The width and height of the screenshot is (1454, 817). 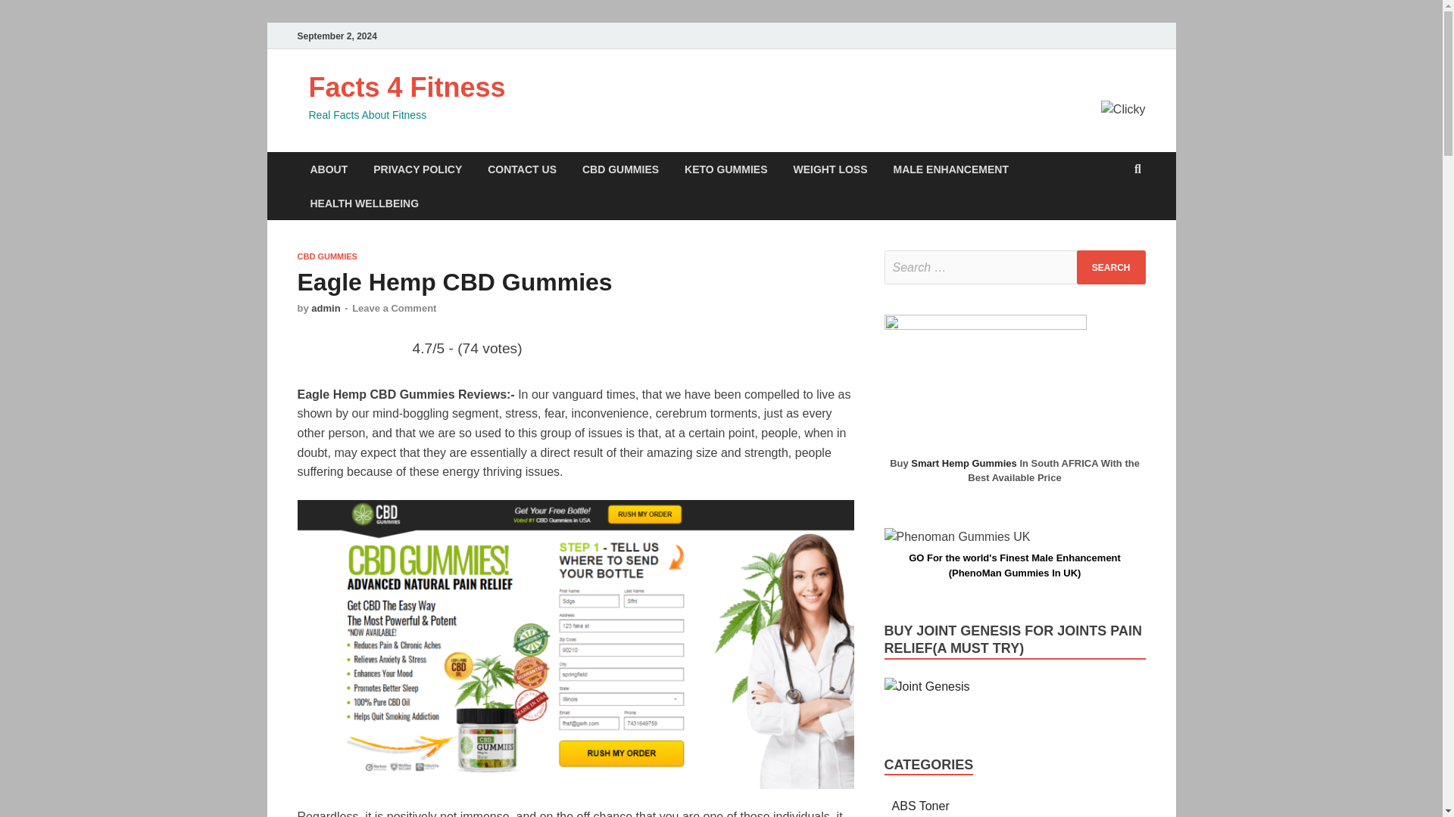 What do you see at coordinates (951, 169) in the screenshot?
I see `MALE ENHANCEMENT` at bounding box center [951, 169].